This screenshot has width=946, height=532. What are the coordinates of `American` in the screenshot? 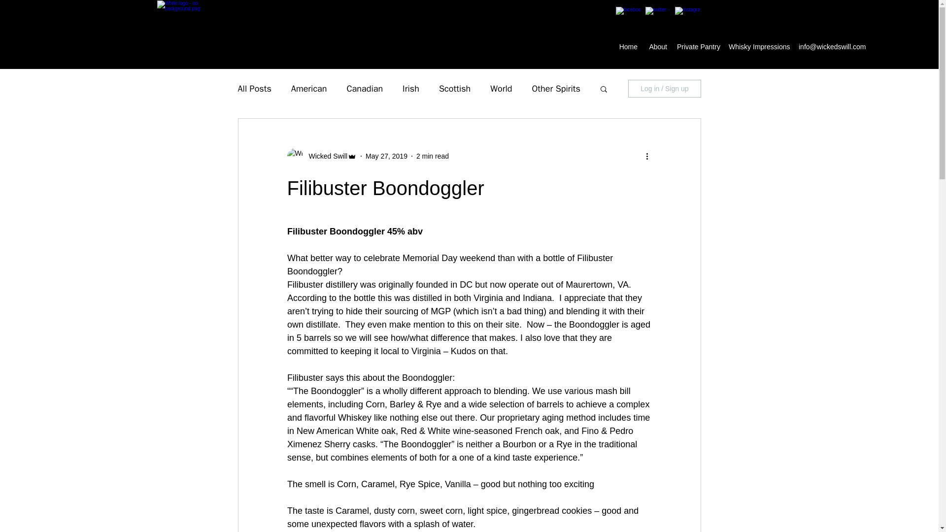 It's located at (309, 89).